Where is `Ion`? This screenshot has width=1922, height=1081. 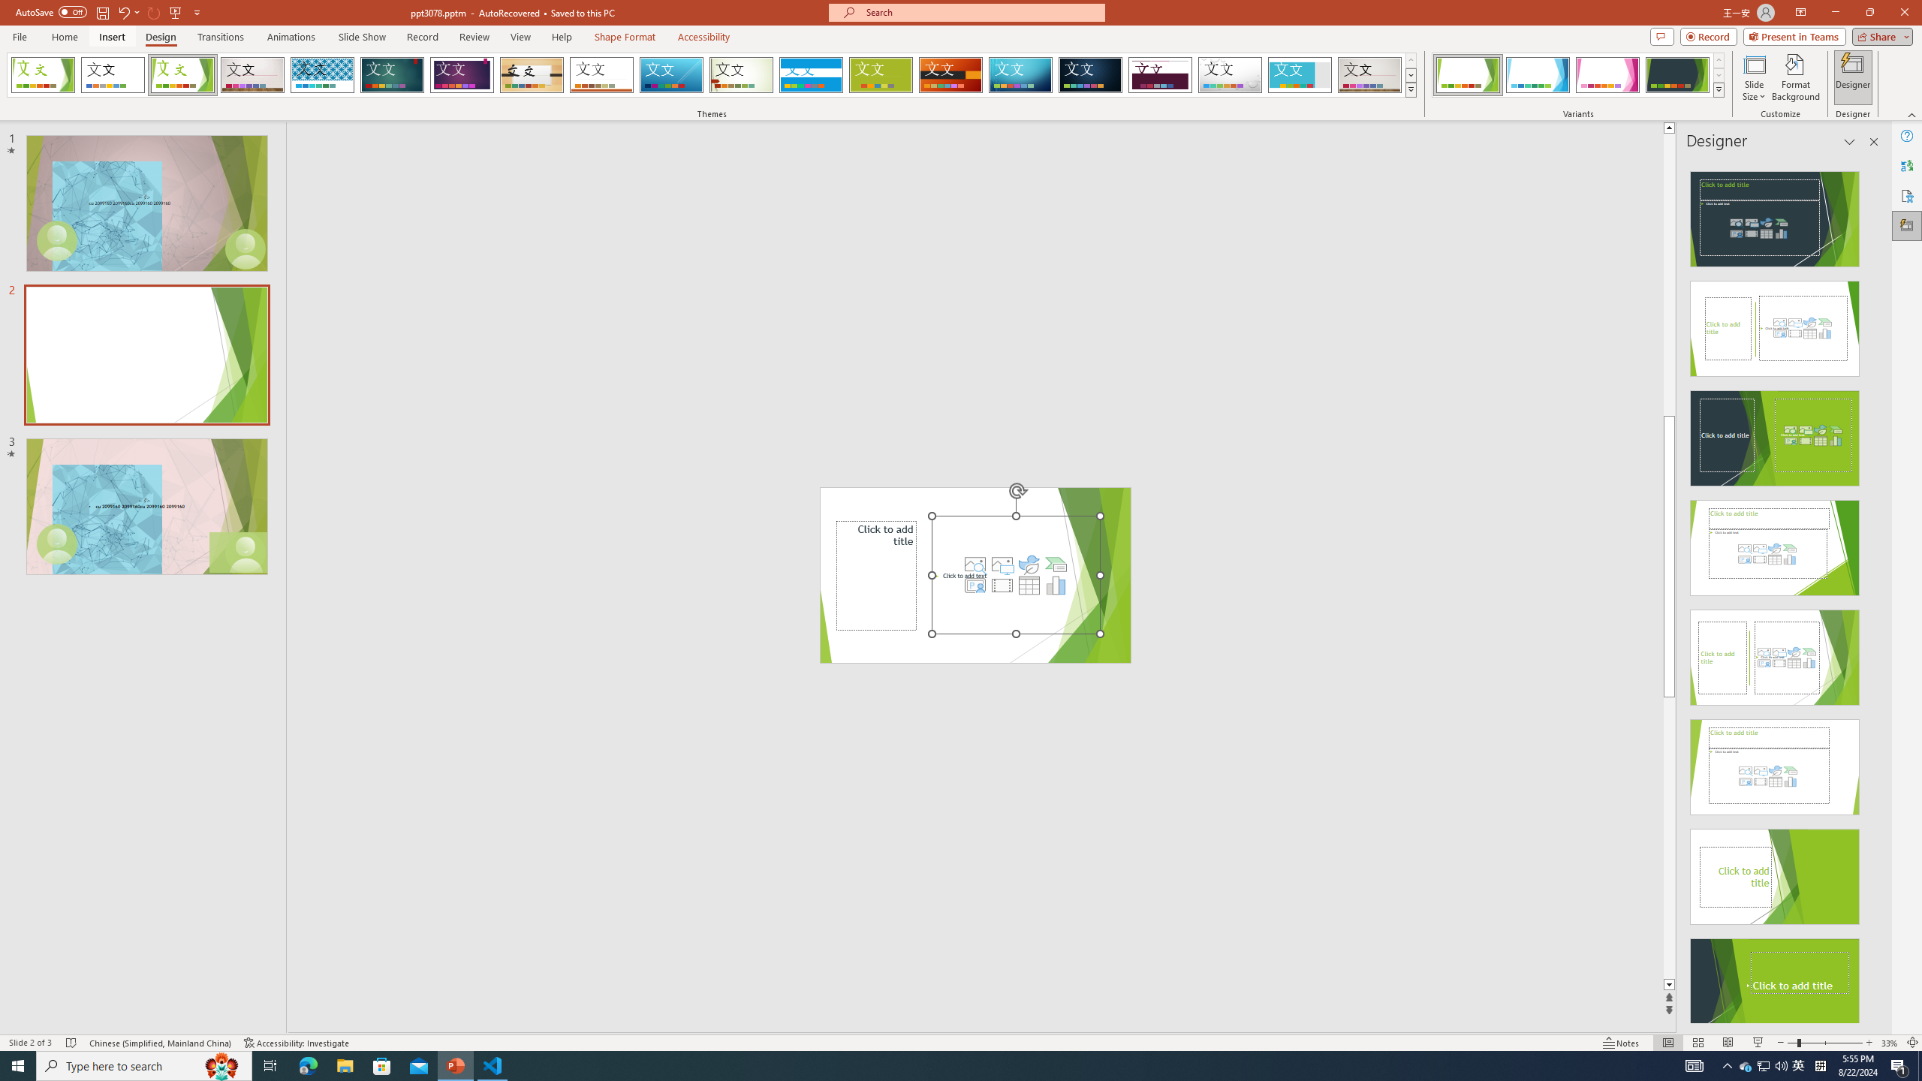 Ion is located at coordinates (392, 75).